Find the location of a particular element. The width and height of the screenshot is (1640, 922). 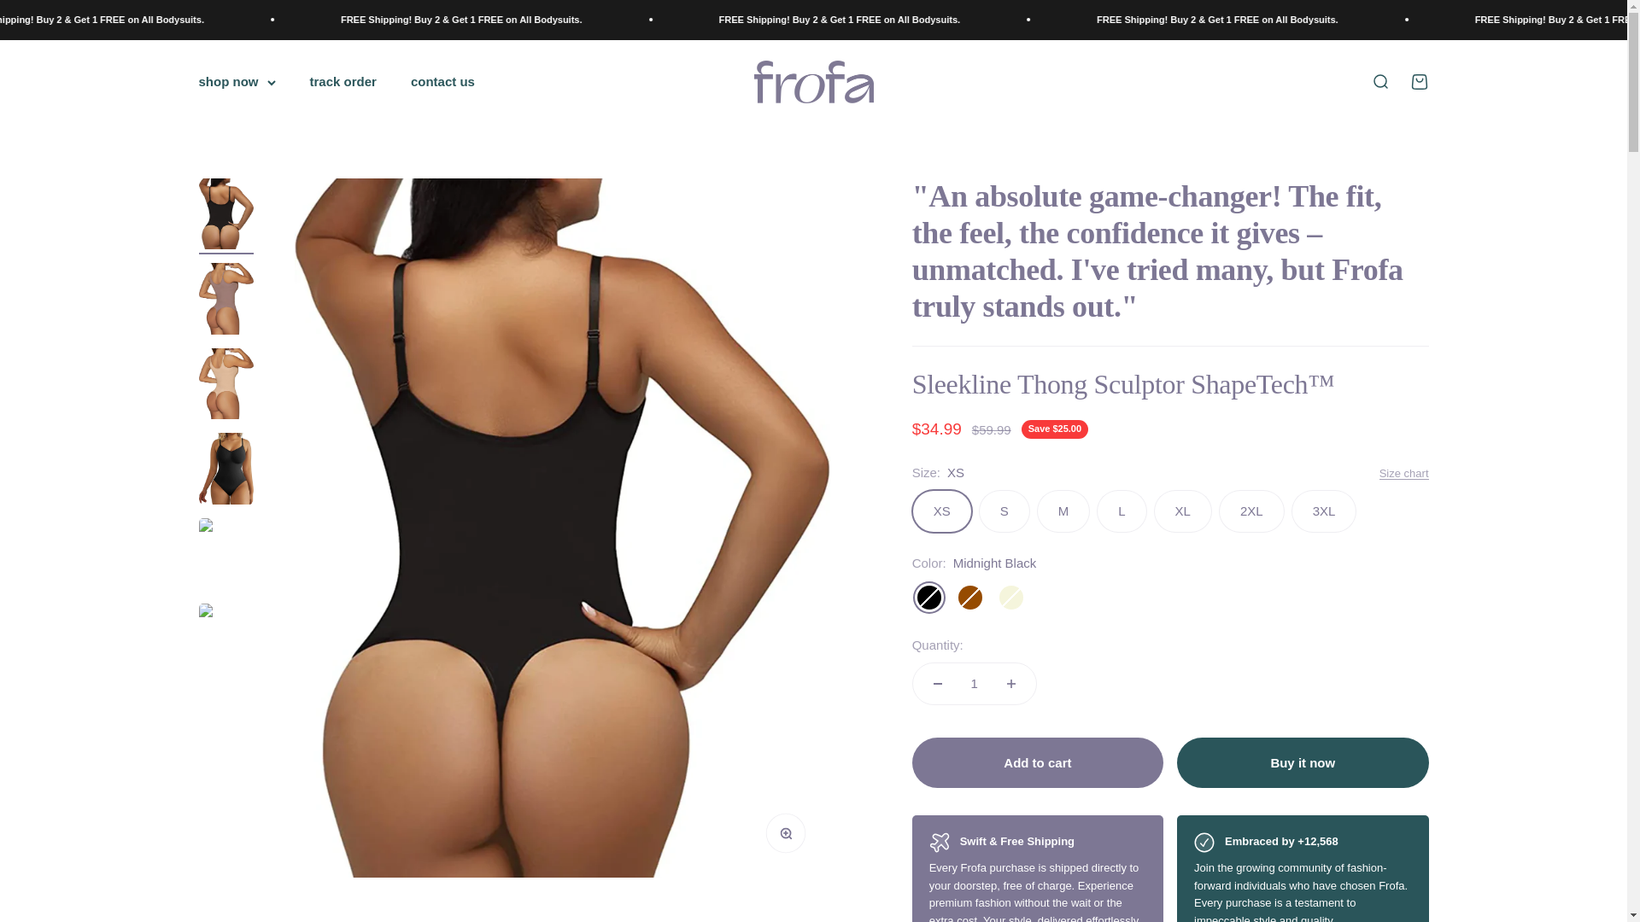

contact us is located at coordinates (442, 81).